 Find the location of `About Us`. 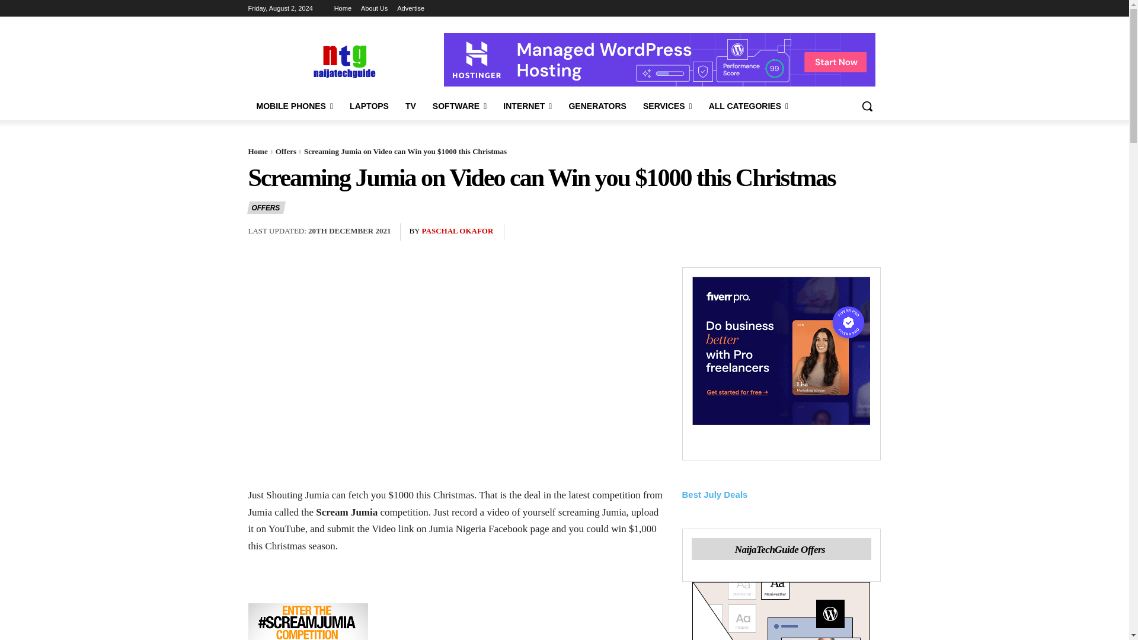

About Us is located at coordinates (374, 8).